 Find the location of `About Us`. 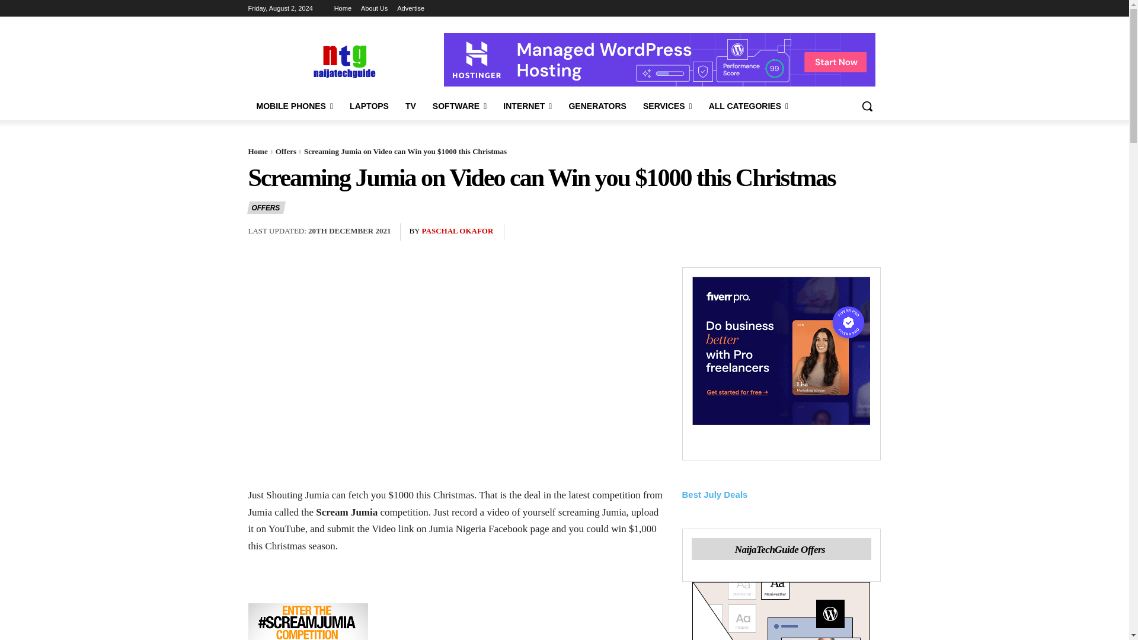

About Us is located at coordinates (374, 8).